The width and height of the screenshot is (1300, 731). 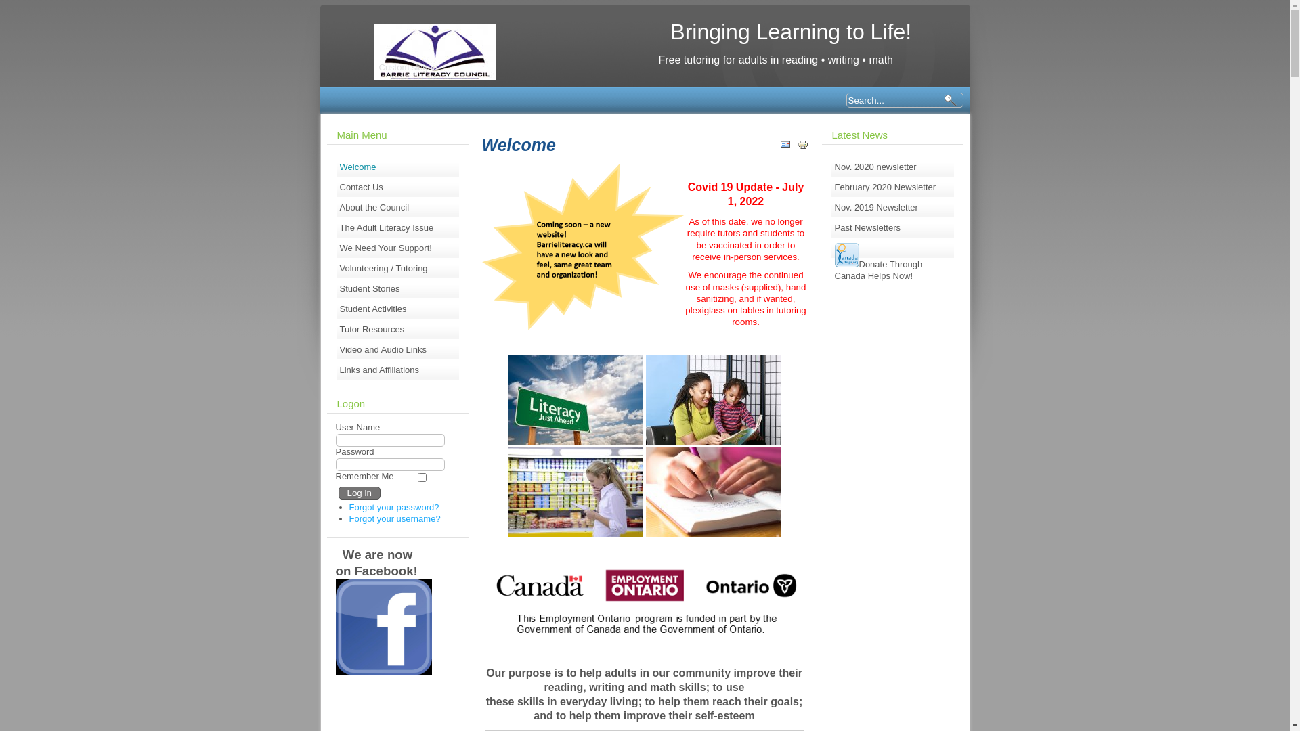 I want to click on Contact Us, so click(x=398, y=187).